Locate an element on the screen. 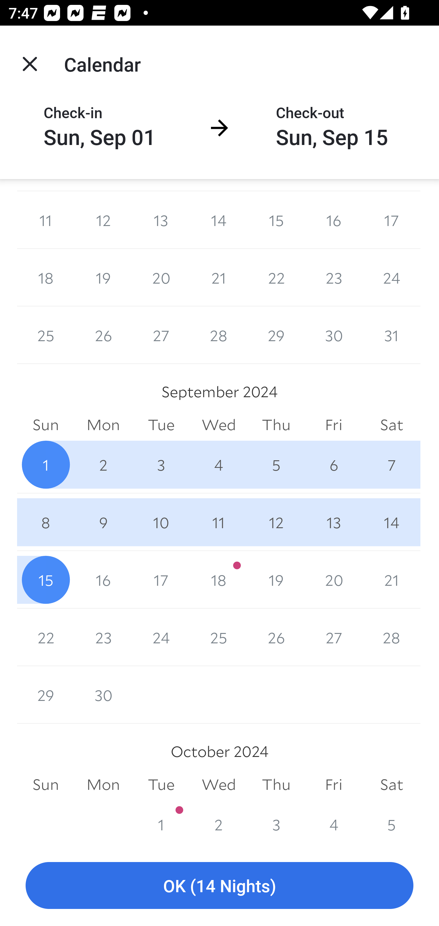 The height and width of the screenshot is (926, 439). Thu is located at coordinates (276, 425).